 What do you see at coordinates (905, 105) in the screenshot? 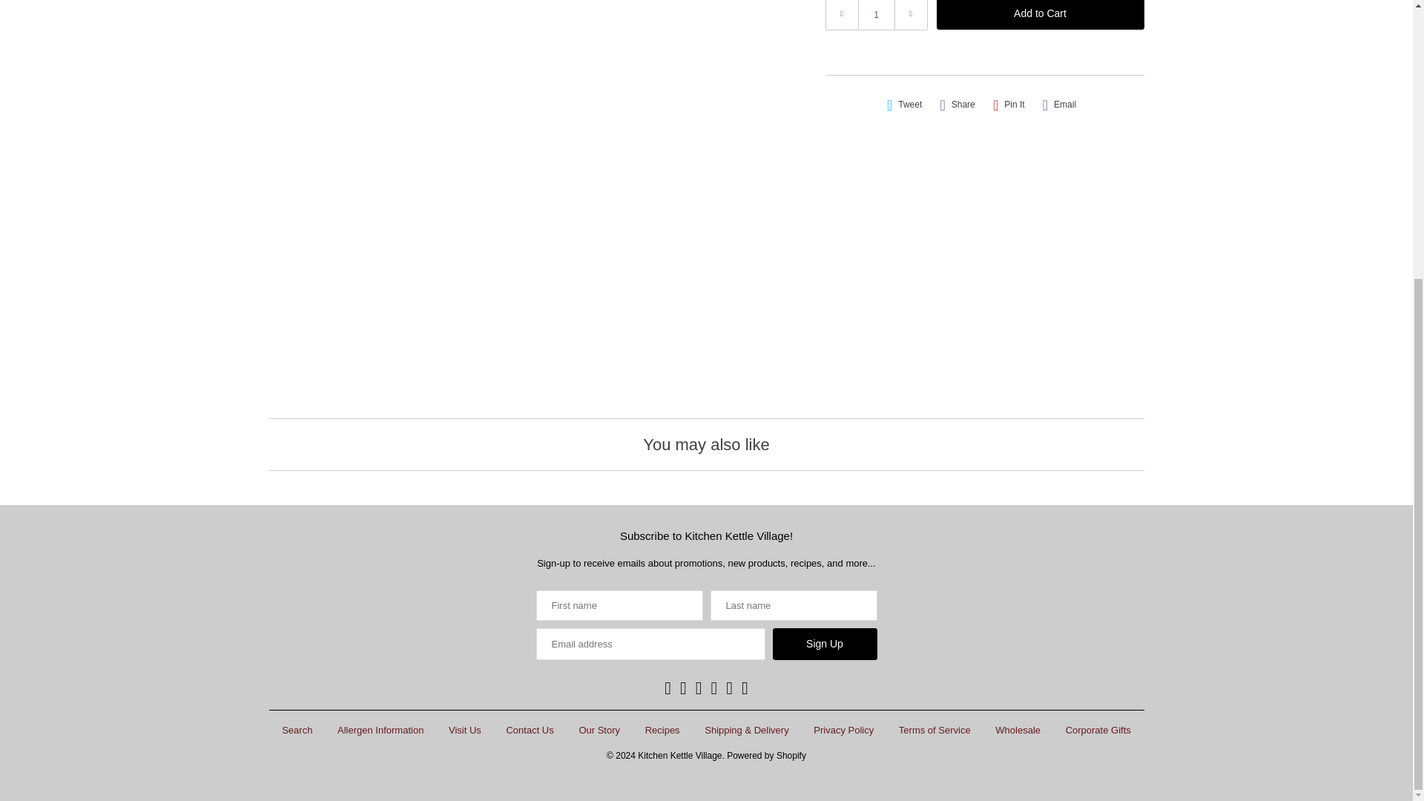
I see `Share this on Twitter` at bounding box center [905, 105].